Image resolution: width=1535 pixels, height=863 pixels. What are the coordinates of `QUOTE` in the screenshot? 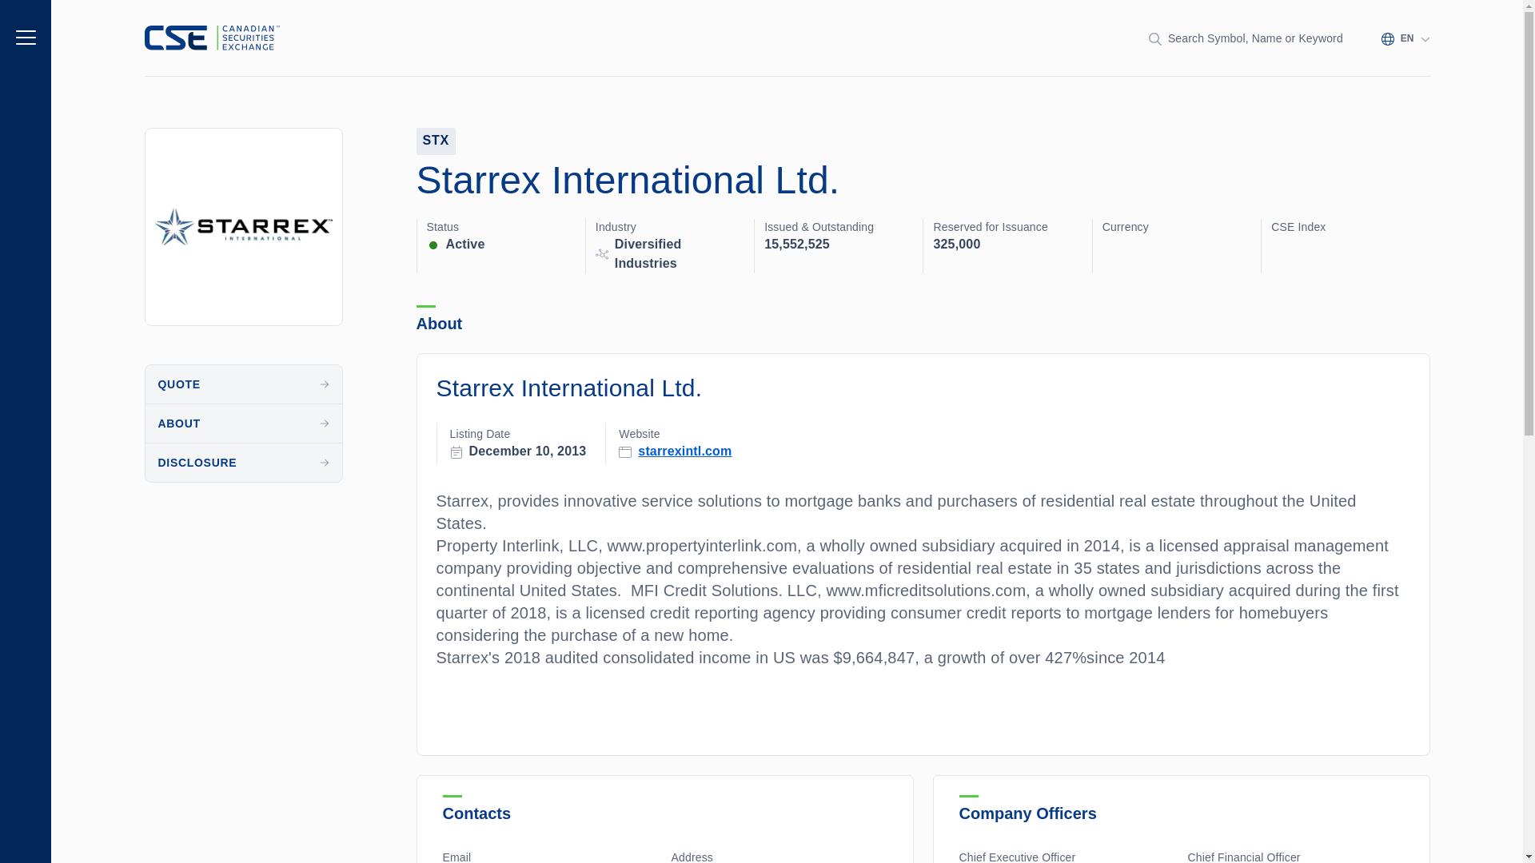 It's located at (244, 384).